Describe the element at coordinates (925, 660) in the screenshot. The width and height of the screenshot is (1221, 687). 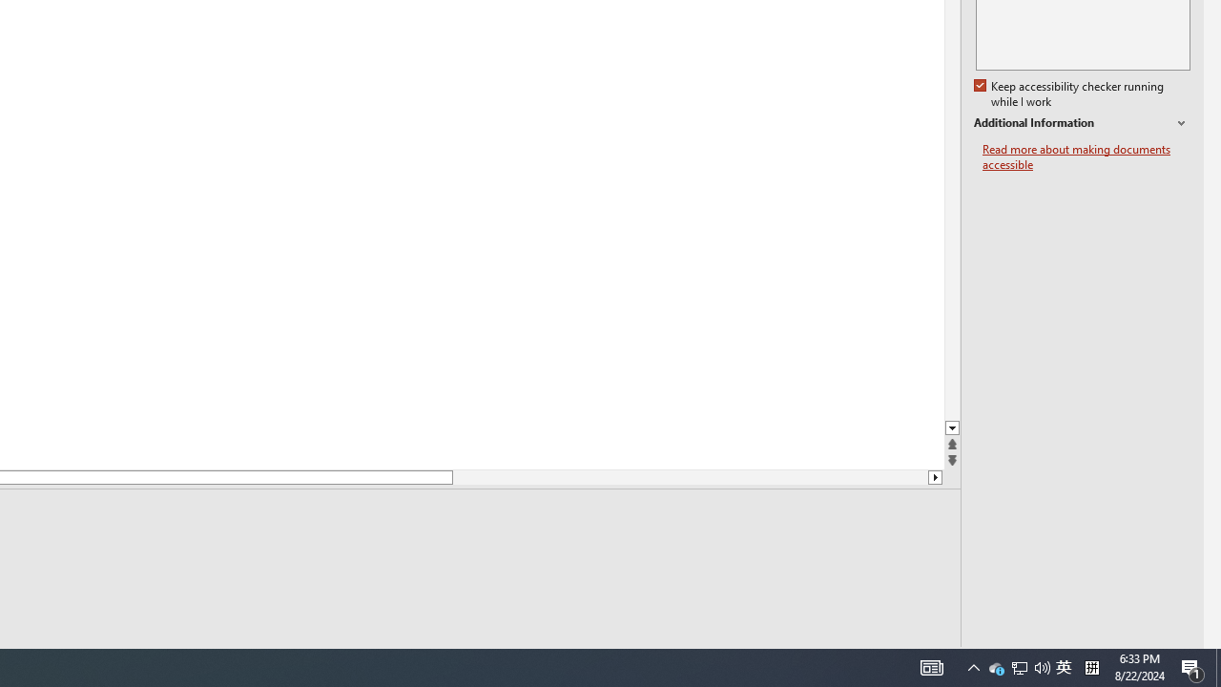
I see `Normal` at that location.